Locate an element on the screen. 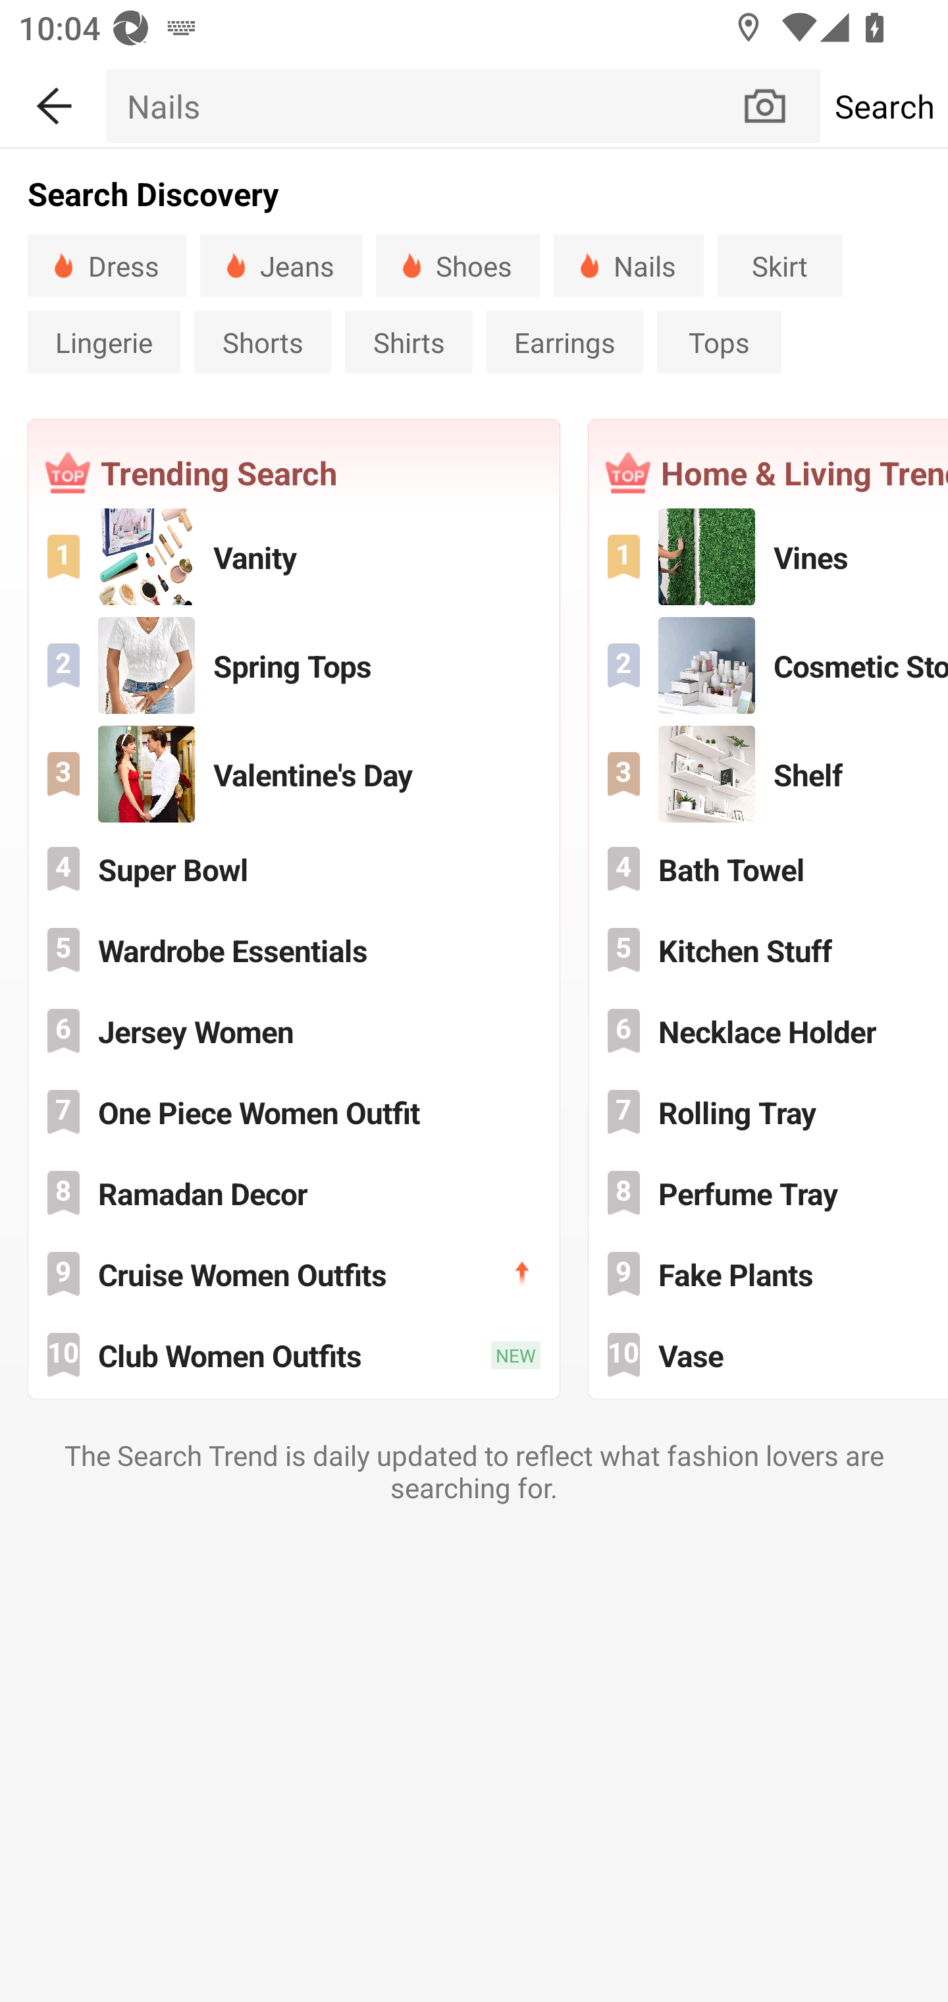 The image size is (948, 2002). Shoes is located at coordinates (458, 265).